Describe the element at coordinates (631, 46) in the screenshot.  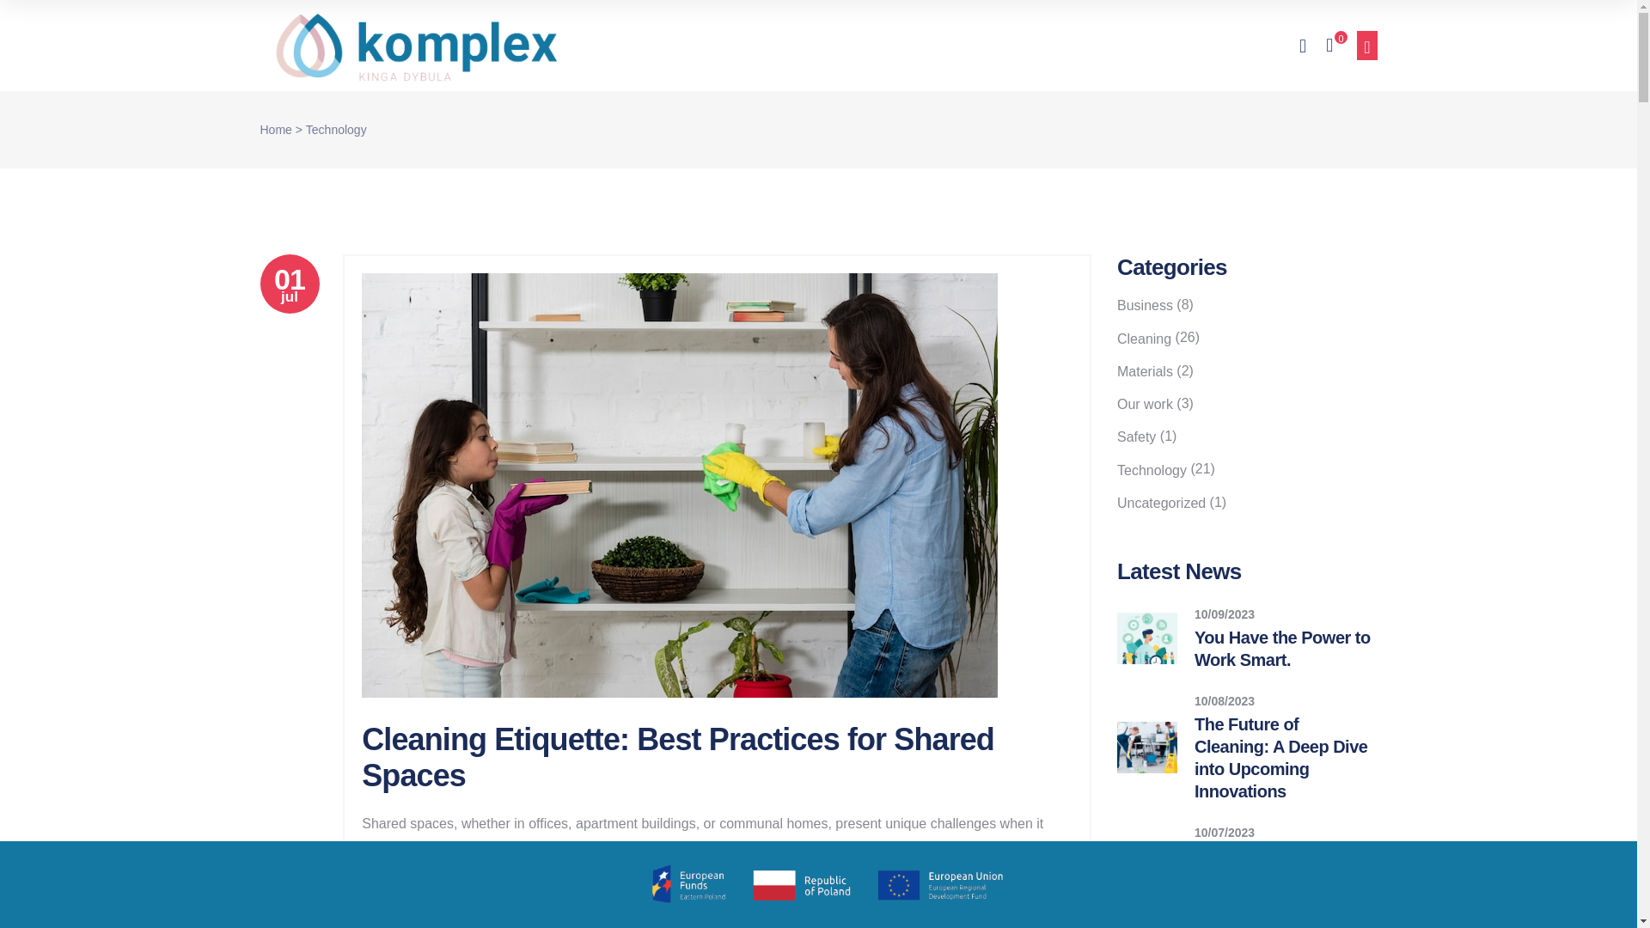
I see `HOW WE WORK` at that location.